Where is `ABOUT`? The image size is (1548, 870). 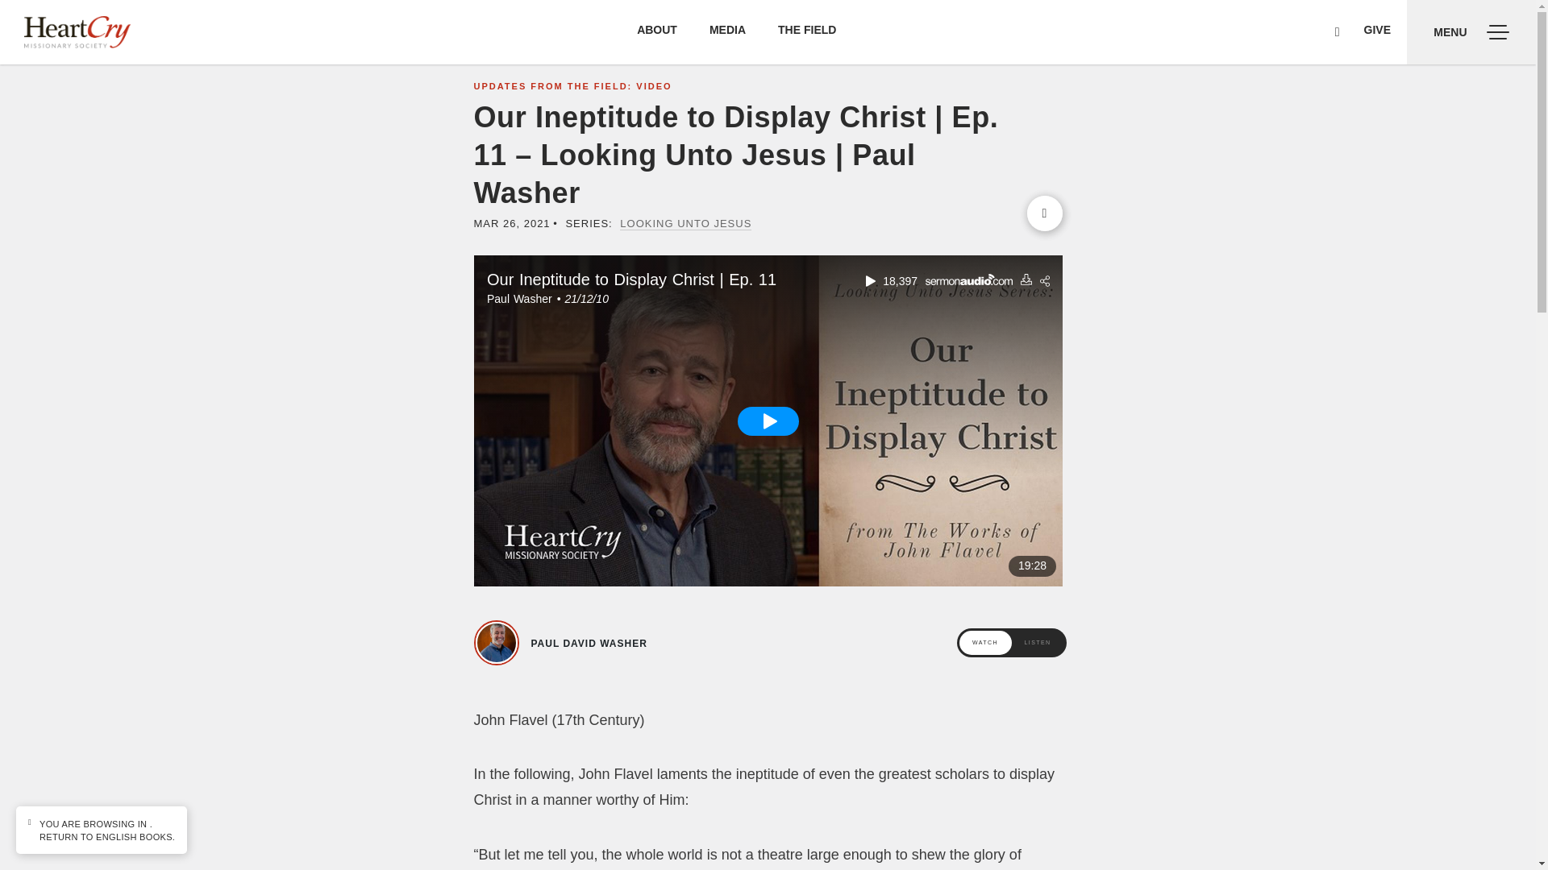
ABOUT is located at coordinates (656, 30).